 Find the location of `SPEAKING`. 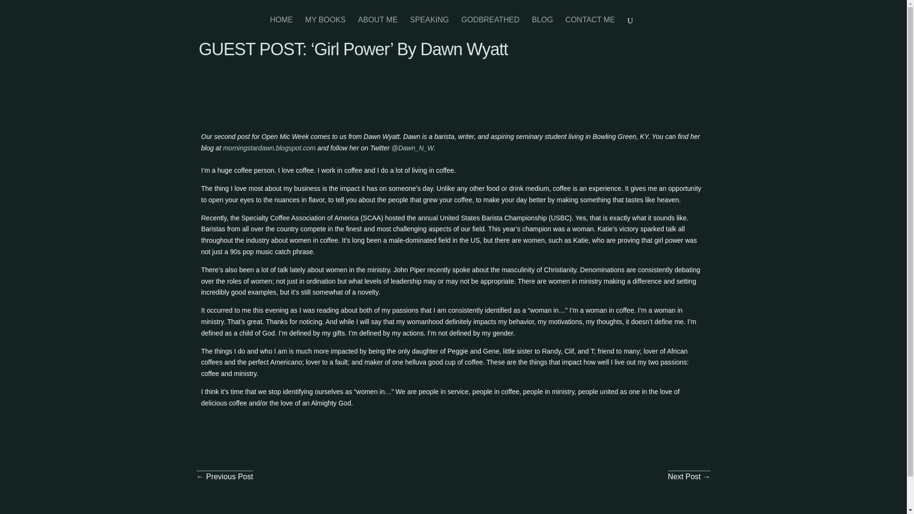

SPEAKING is located at coordinates (429, 28).